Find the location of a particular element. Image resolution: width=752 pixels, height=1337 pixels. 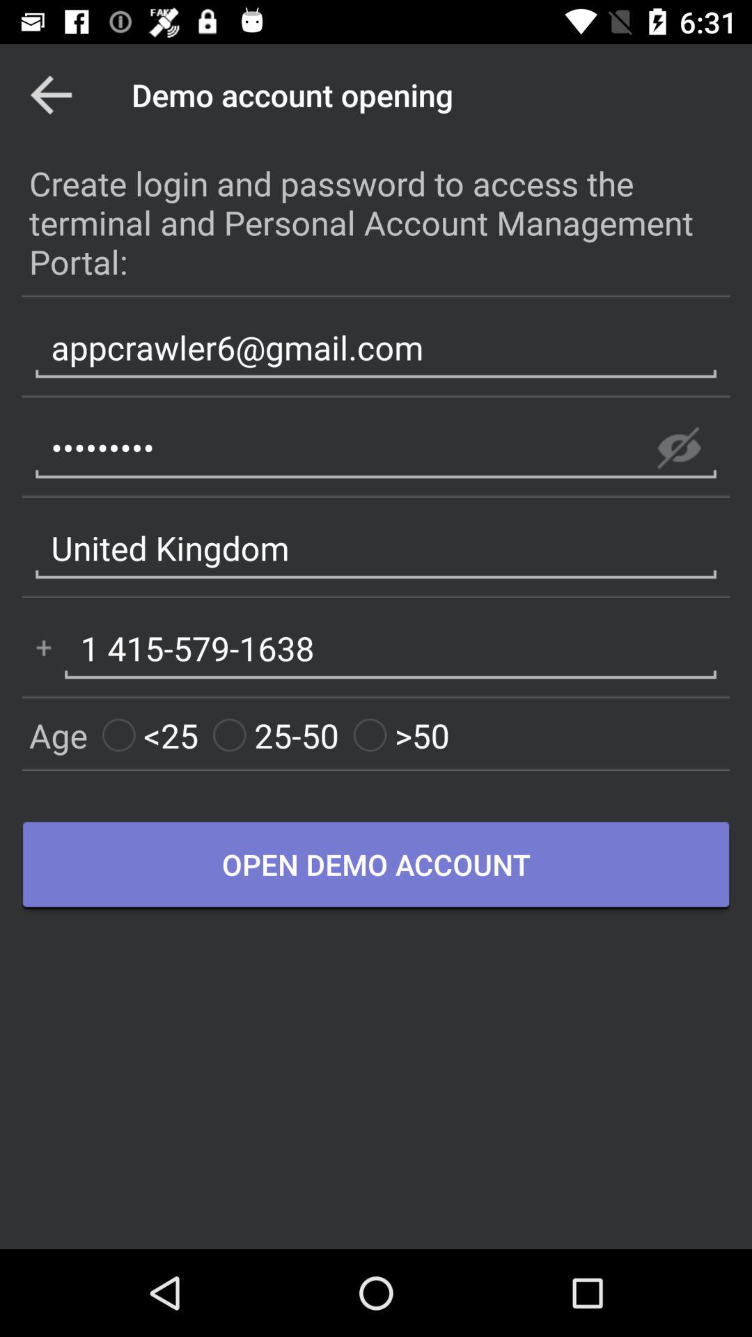

launch the item to the right of <25 item is located at coordinates (276, 735).